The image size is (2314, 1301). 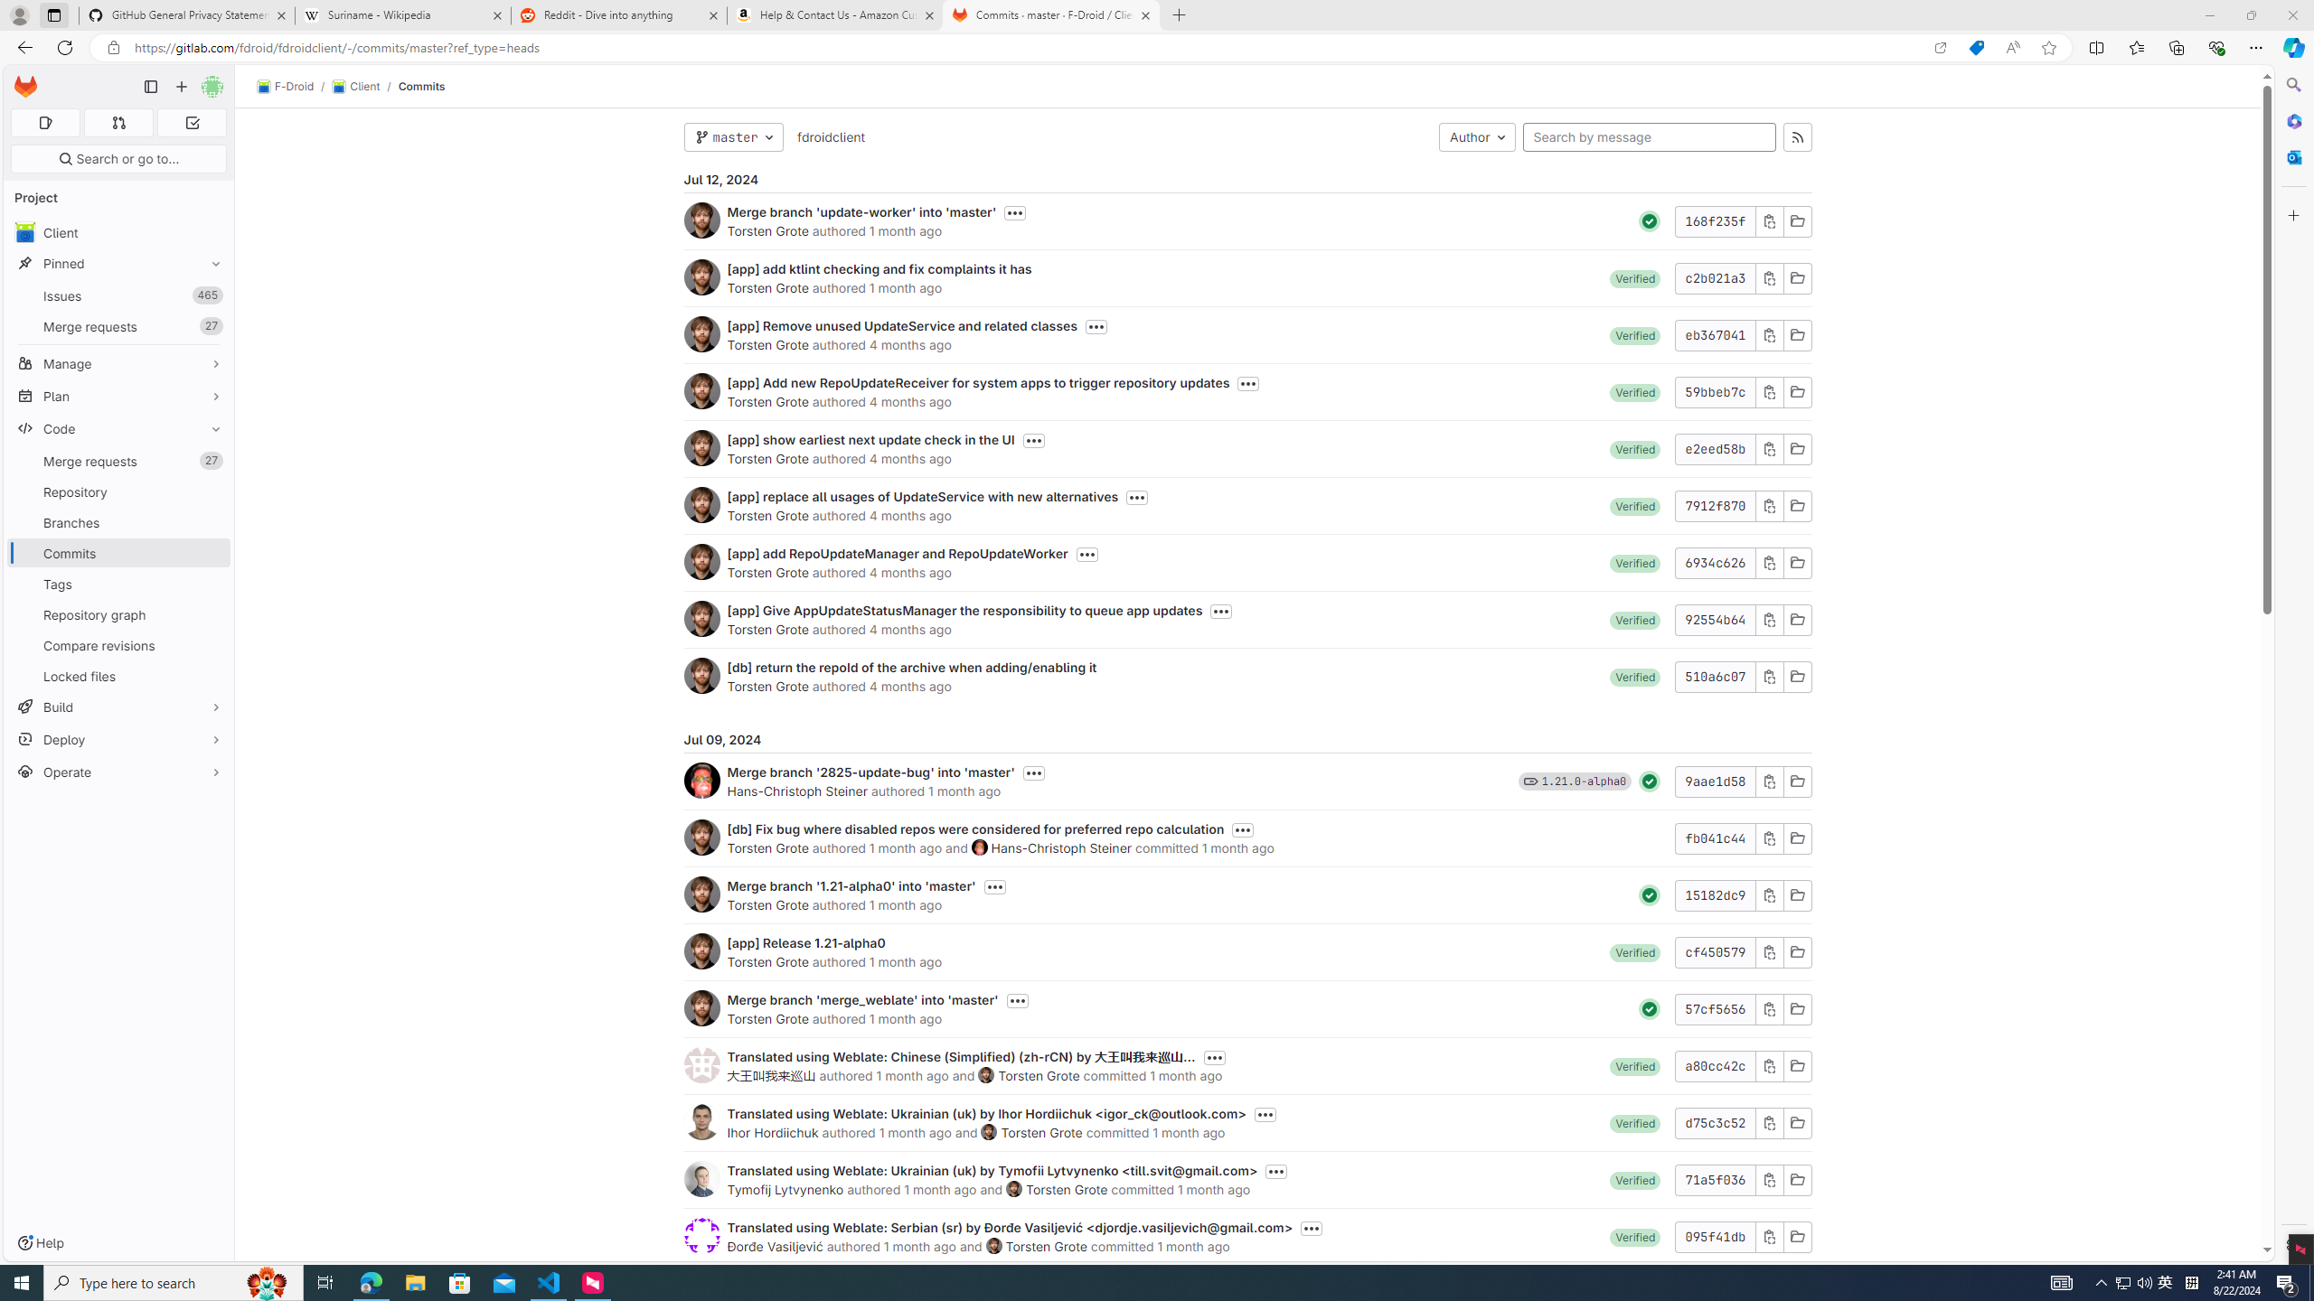 What do you see at coordinates (212, 614) in the screenshot?
I see `Pin Repository graph` at bounding box center [212, 614].